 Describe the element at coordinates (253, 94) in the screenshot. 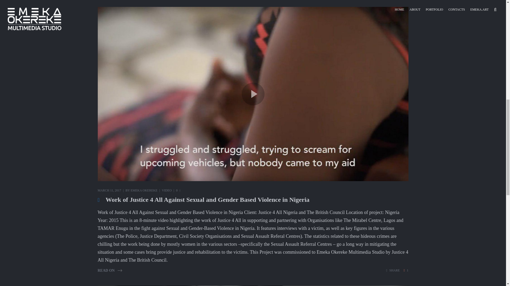

I see `Play Video` at that location.